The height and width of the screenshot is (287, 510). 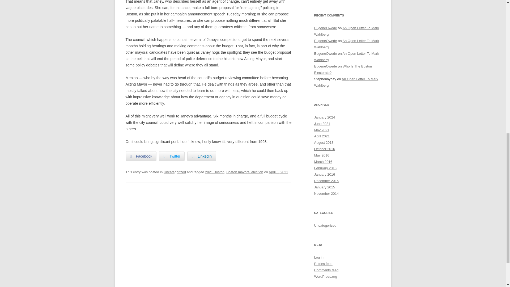 What do you see at coordinates (343, 69) in the screenshot?
I see `Who Is The Boston Electorate?` at bounding box center [343, 69].